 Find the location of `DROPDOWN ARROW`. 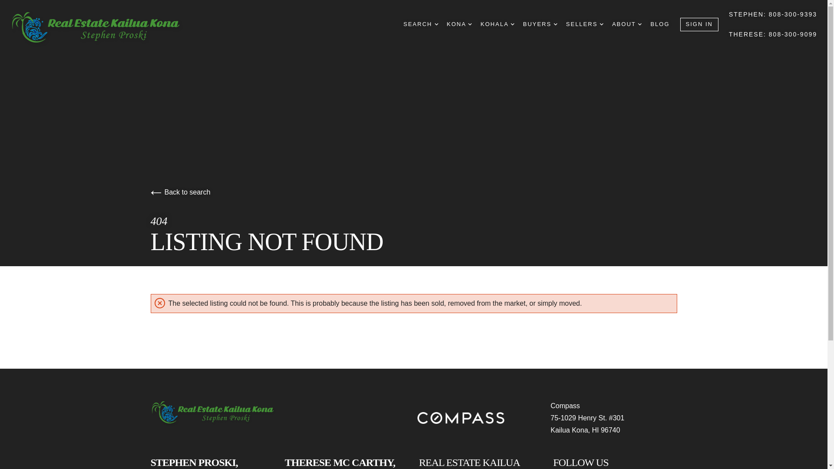

DROPDOWN ARROW is located at coordinates (601, 24).